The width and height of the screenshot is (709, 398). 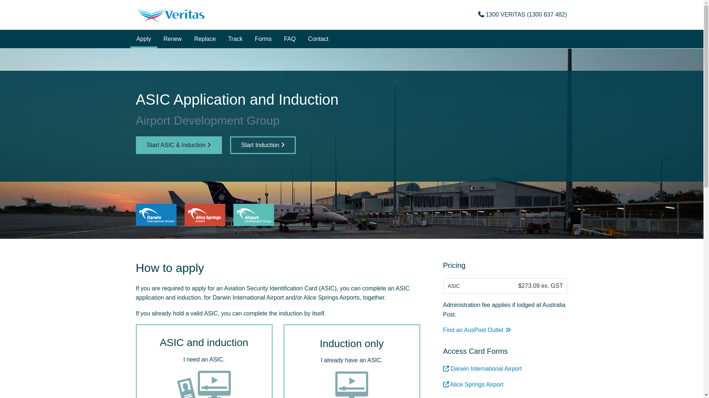 I want to click on Start ASIC & Induction, so click(x=179, y=145).